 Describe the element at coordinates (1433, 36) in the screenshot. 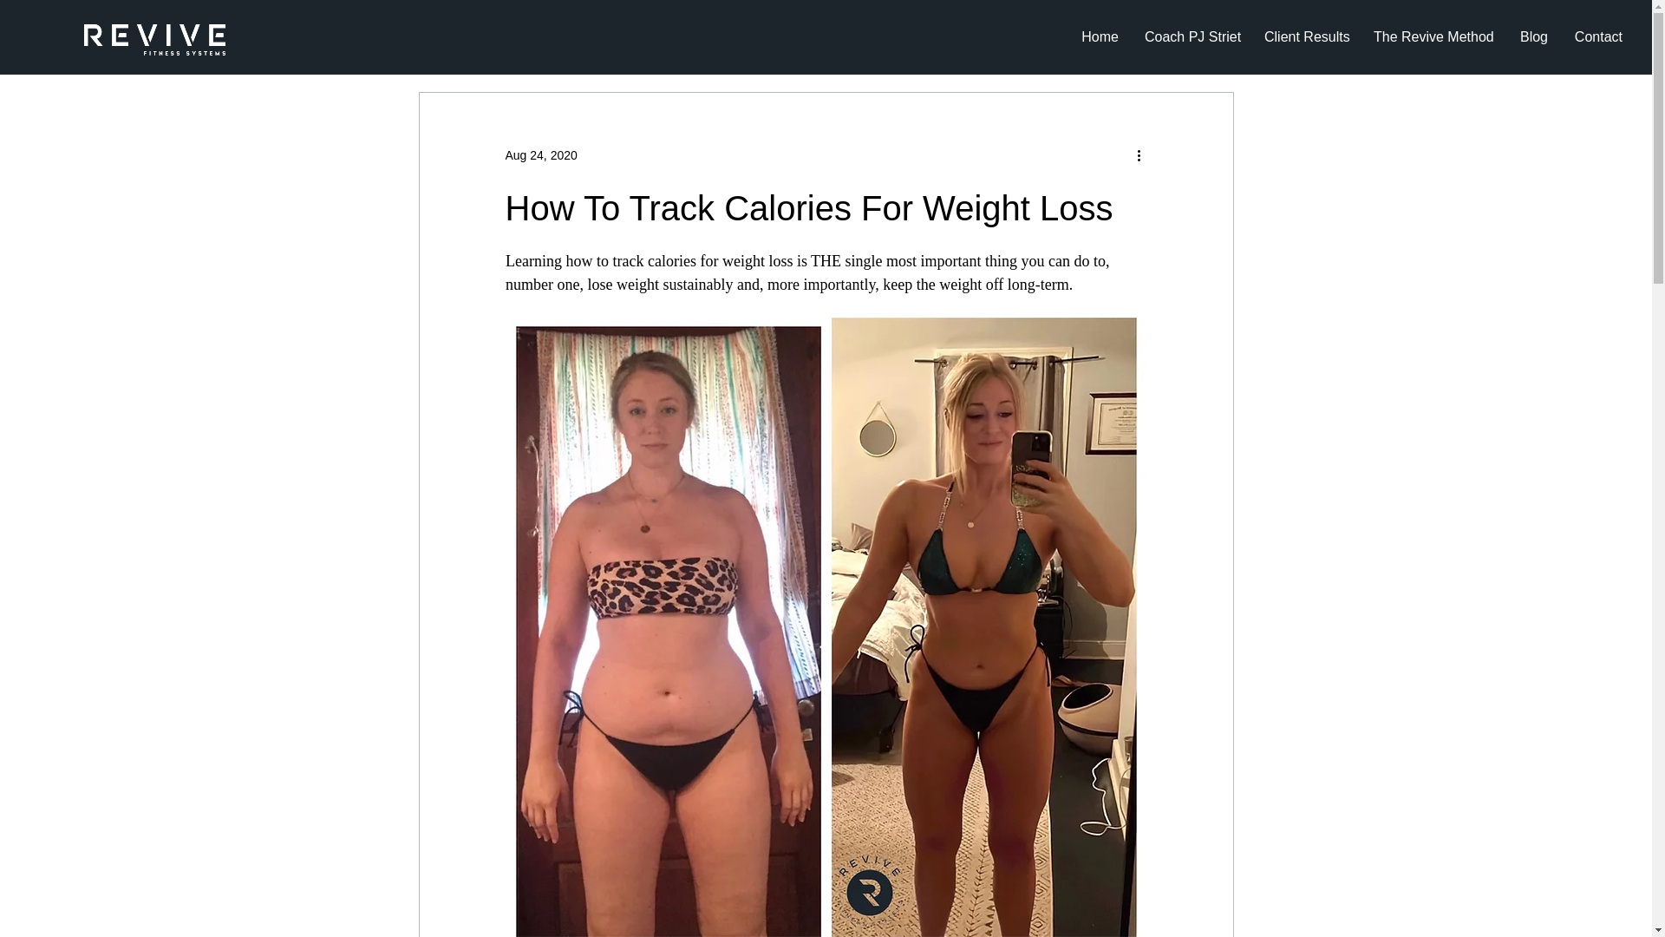

I see `The Revive Method` at that location.